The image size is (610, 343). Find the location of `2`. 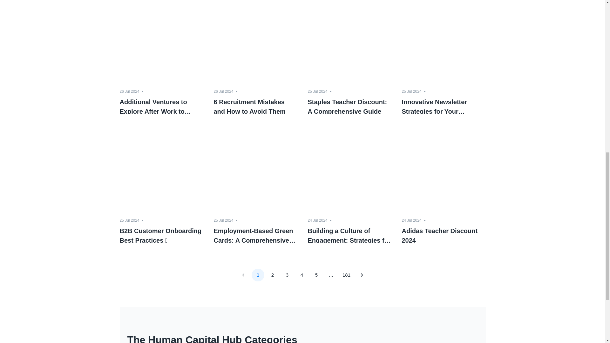

2 is located at coordinates (272, 275).